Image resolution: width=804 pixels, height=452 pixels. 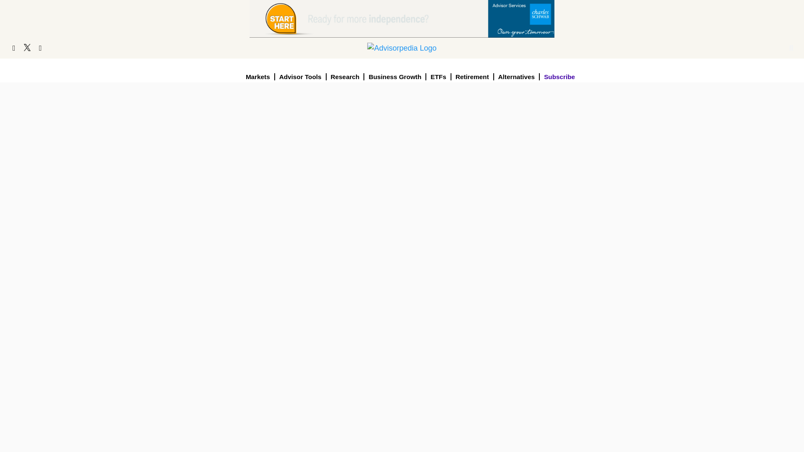 I want to click on ETFs, so click(x=438, y=77).